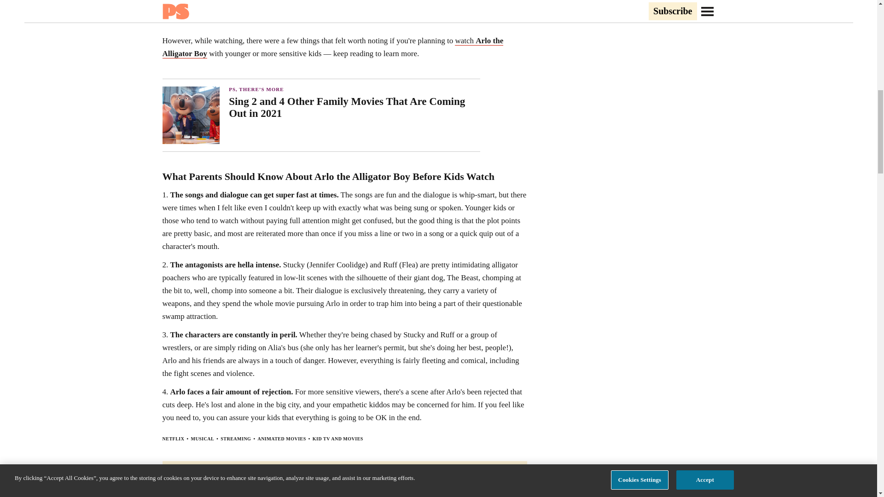 This screenshot has width=884, height=497. I want to click on NETFLIX, so click(173, 439).